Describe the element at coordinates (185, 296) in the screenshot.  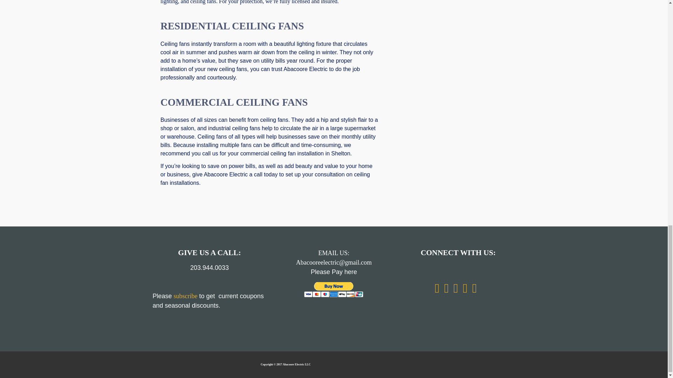
I see `subscribe` at that location.